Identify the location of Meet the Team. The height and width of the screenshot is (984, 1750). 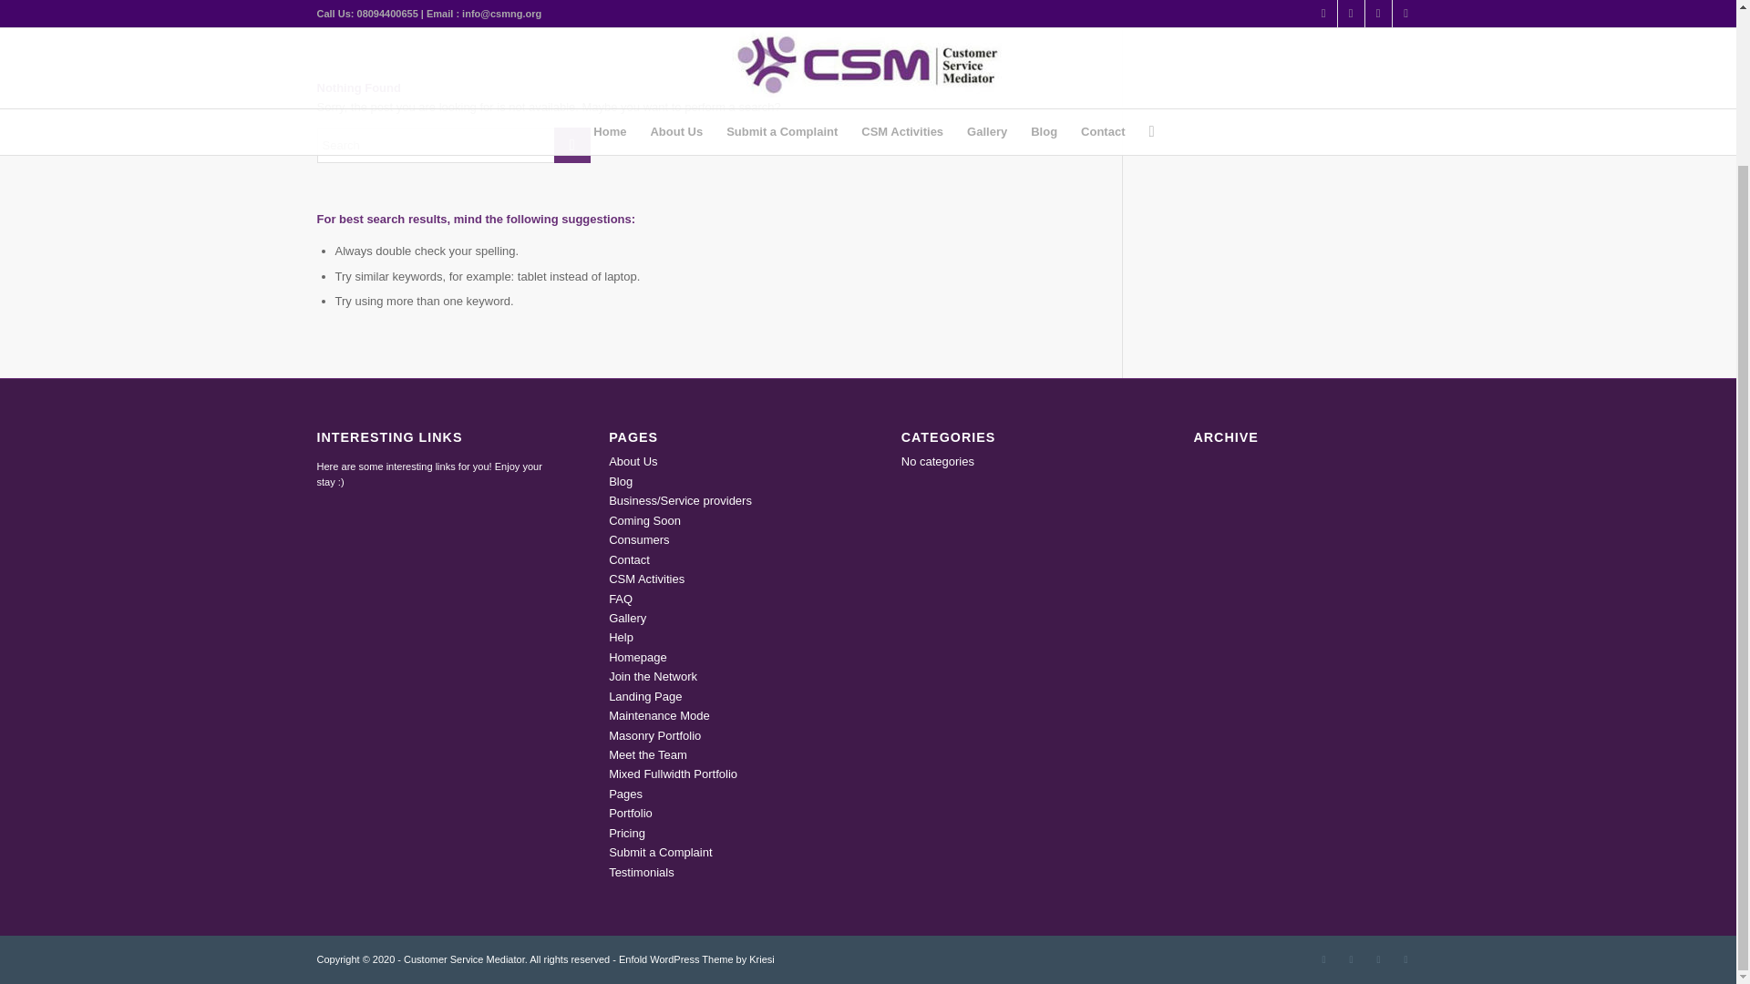
(648, 754).